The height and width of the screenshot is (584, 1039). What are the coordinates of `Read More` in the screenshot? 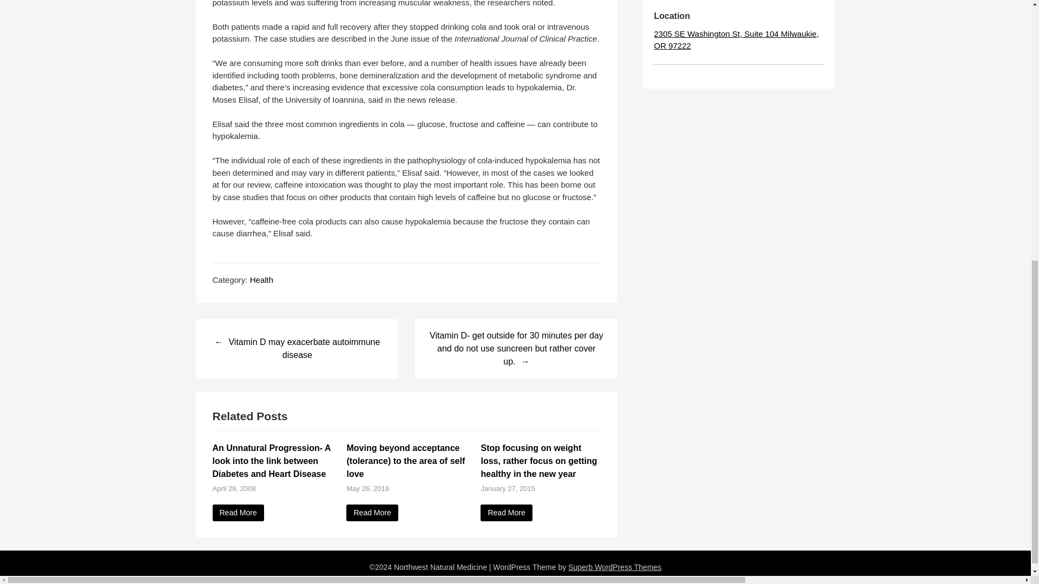 It's located at (372, 513).